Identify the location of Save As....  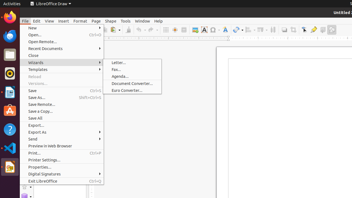
(62, 97).